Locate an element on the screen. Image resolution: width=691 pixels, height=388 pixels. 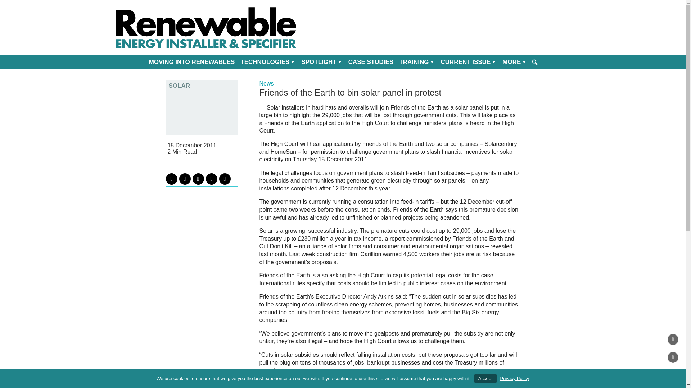
Search is located at coordinates (5, 4).